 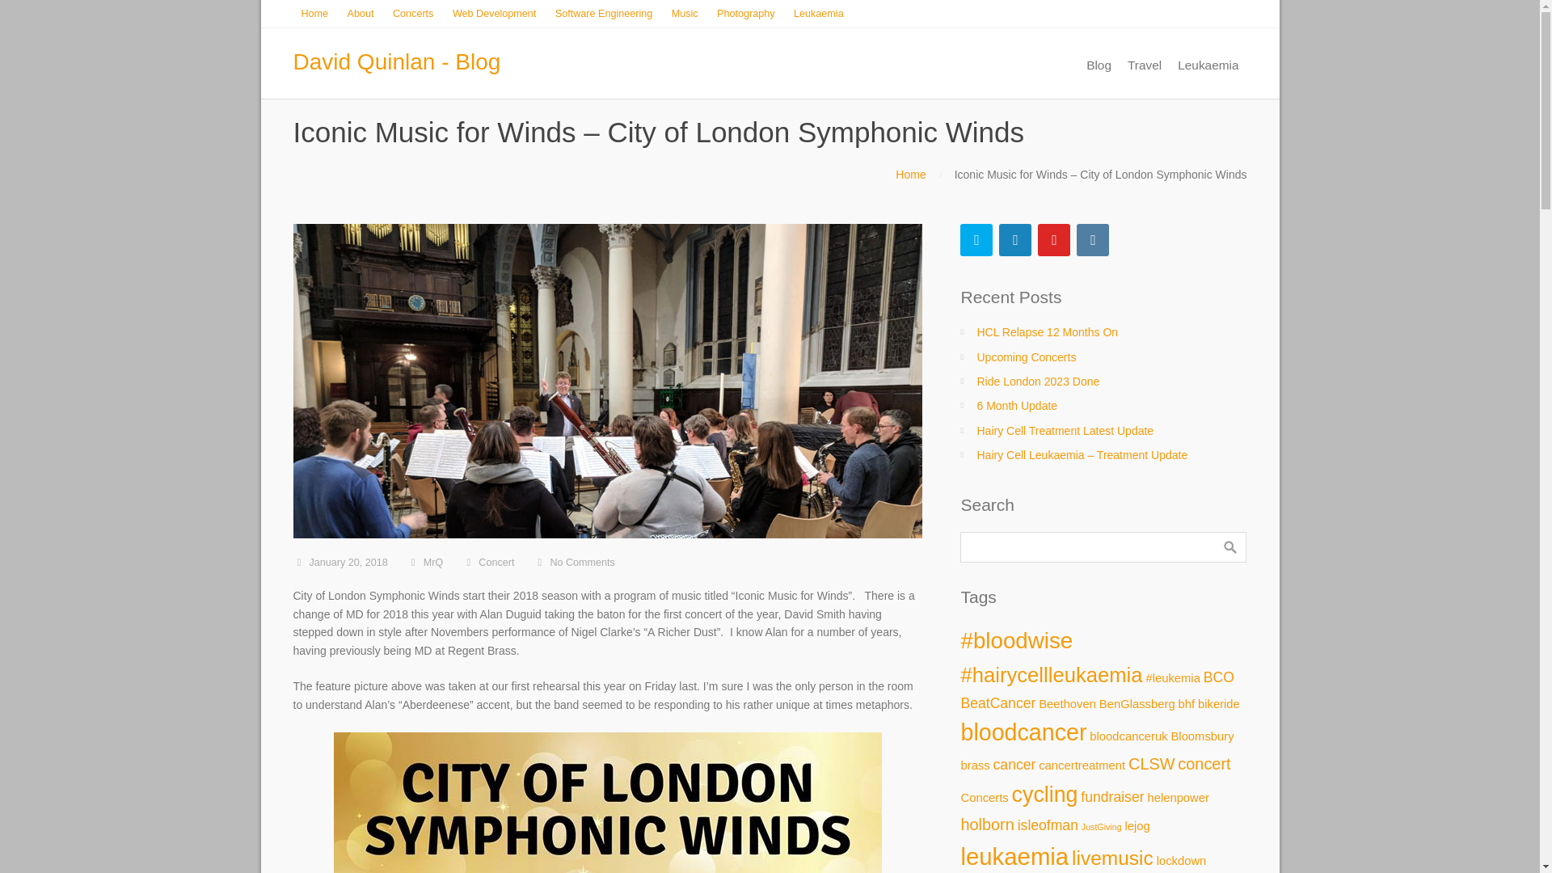 What do you see at coordinates (1208, 65) in the screenshot?
I see `Leukaemia` at bounding box center [1208, 65].